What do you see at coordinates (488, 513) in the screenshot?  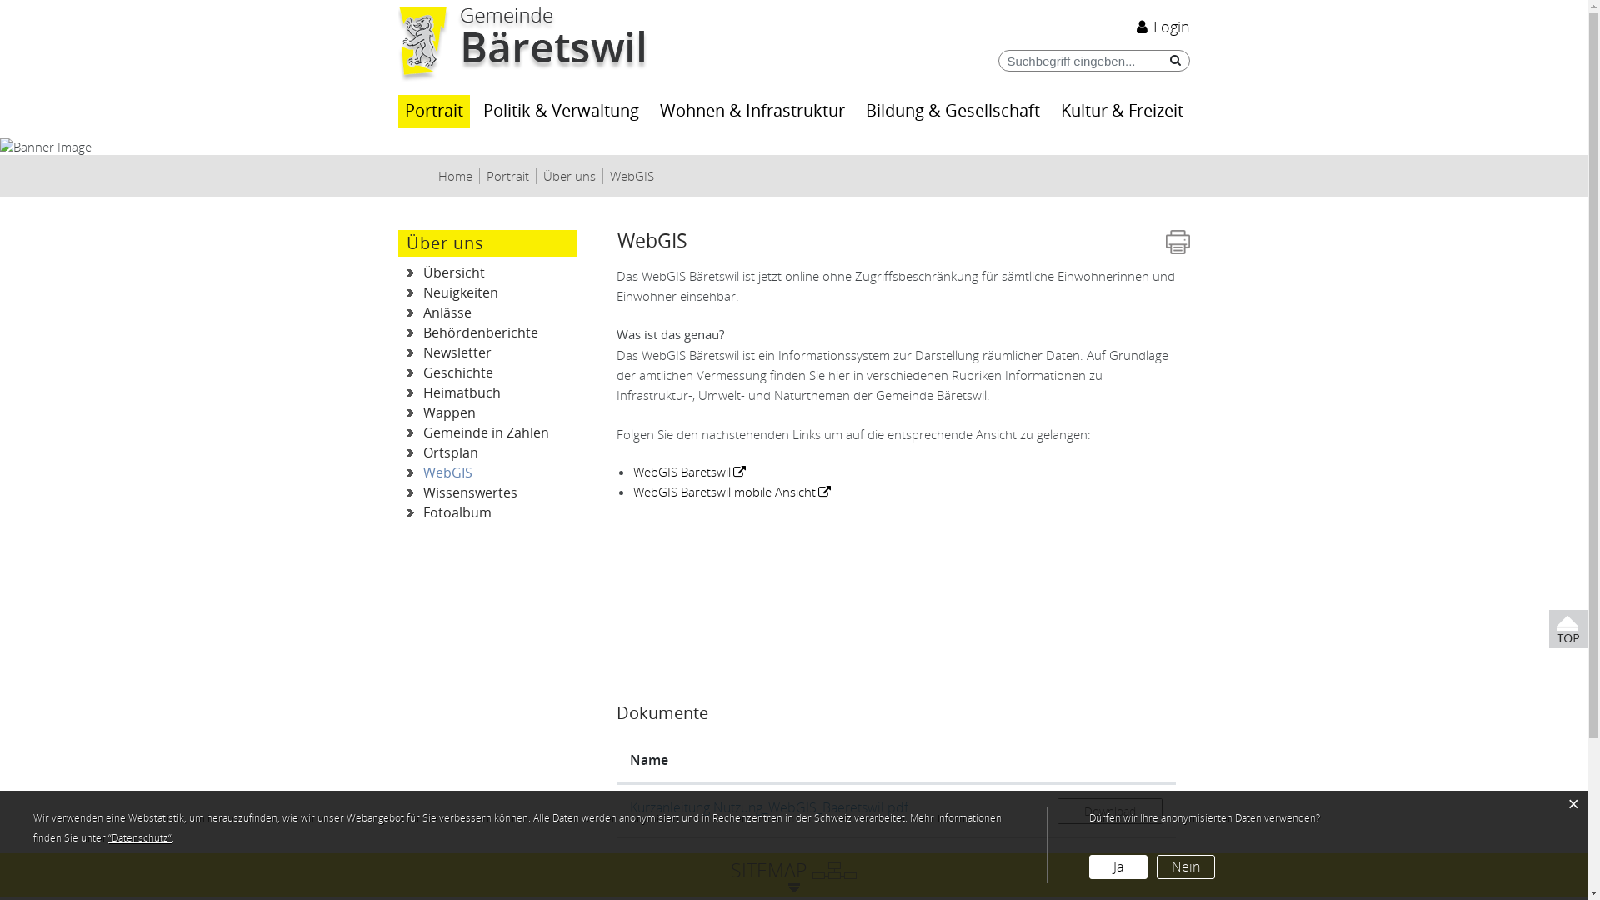 I see `Fotoalbum` at bounding box center [488, 513].